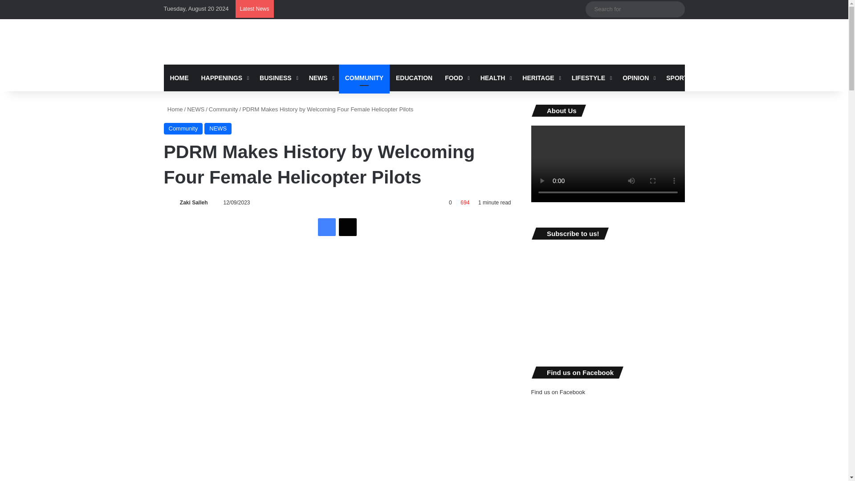 Image resolution: width=855 pixels, height=481 pixels. I want to click on Facebook, so click(327, 227).